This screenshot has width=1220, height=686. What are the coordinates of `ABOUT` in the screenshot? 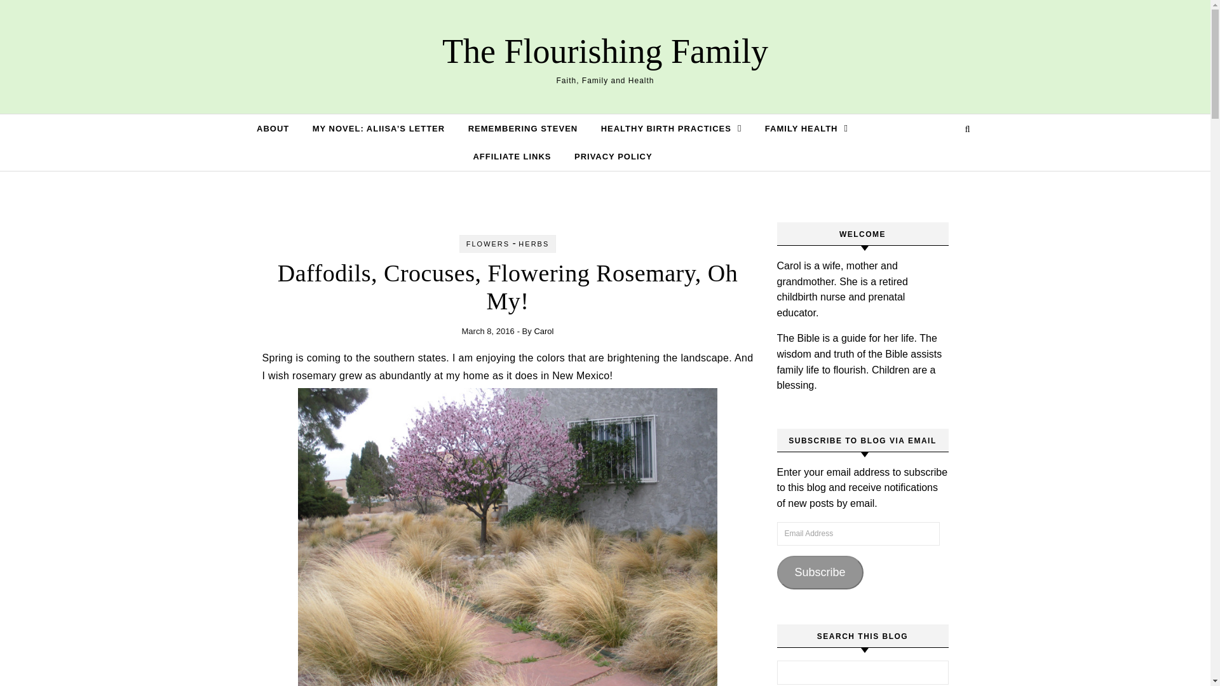 It's located at (277, 128).